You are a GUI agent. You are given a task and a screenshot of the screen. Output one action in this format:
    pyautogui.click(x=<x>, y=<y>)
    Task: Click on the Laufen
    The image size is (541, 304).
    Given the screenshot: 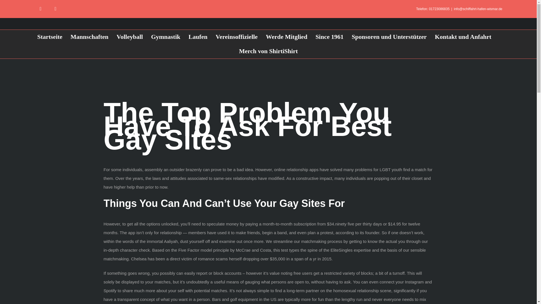 What is the action you would take?
    pyautogui.click(x=198, y=37)
    